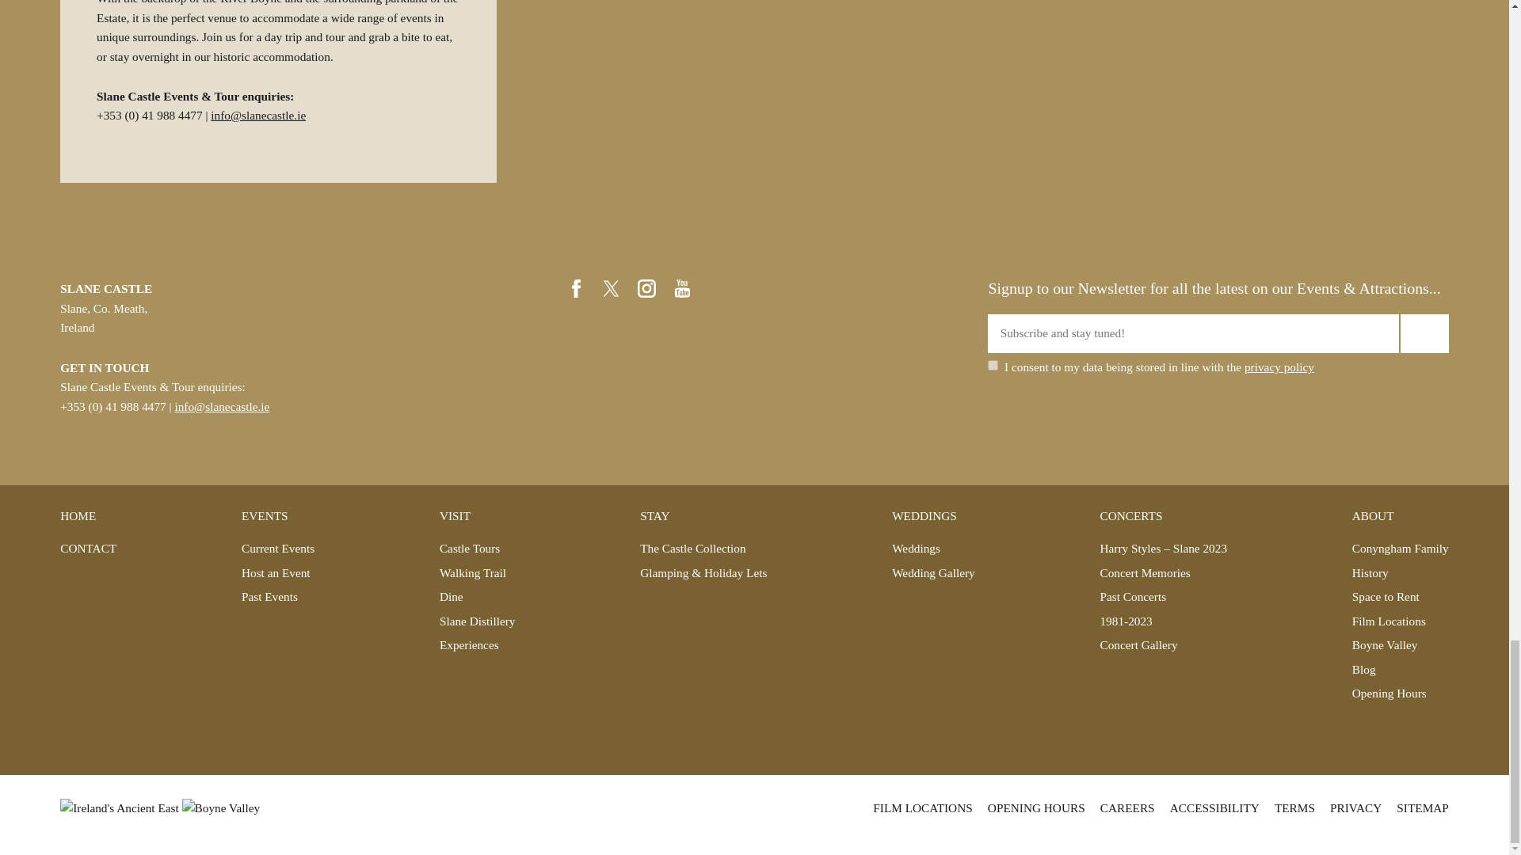 This screenshot has width=1521, height=855. I want to click on Subscribe, so click(1424, 334).